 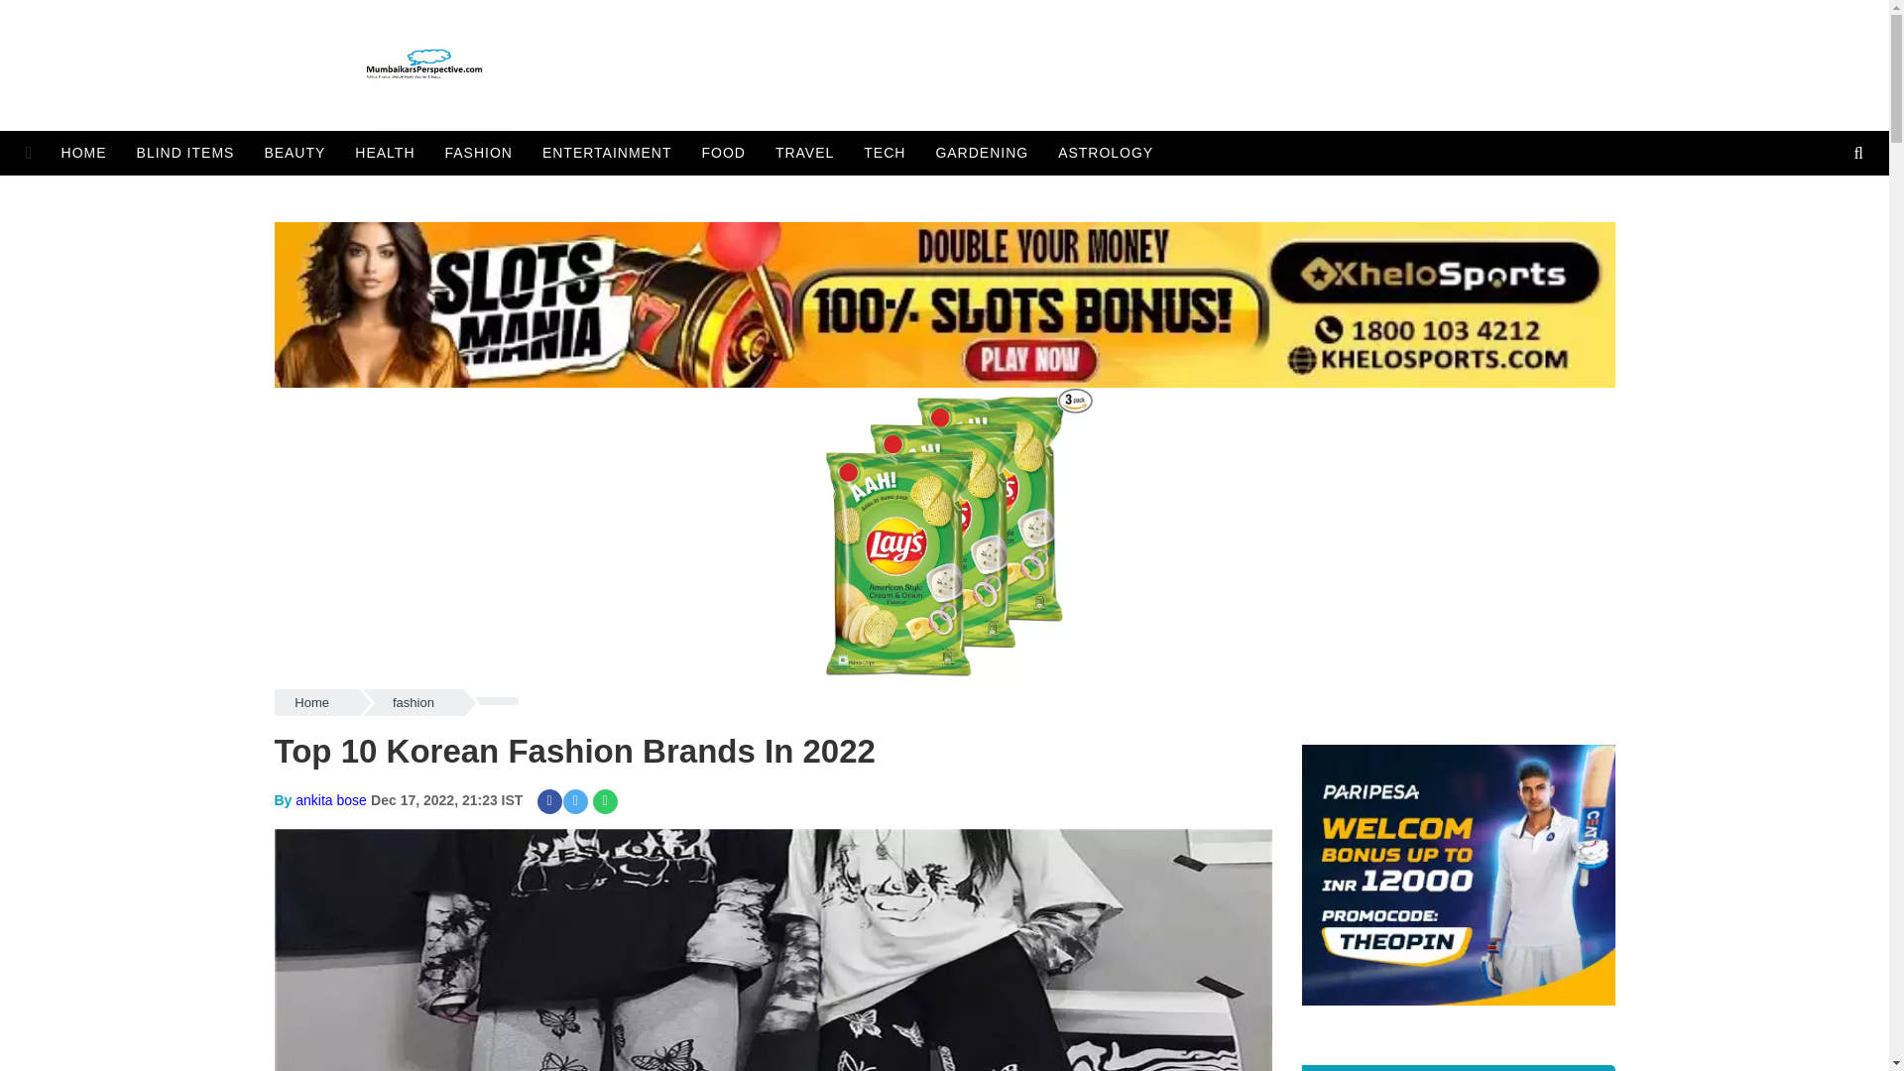 I want to click on ASTROLOGY, so click(x=1106, y=153).